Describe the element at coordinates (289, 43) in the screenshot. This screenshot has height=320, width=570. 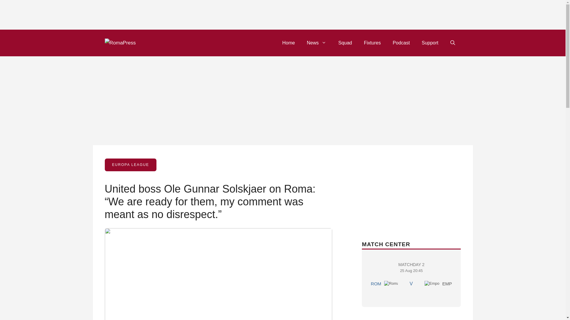
I see `Home` at that location.